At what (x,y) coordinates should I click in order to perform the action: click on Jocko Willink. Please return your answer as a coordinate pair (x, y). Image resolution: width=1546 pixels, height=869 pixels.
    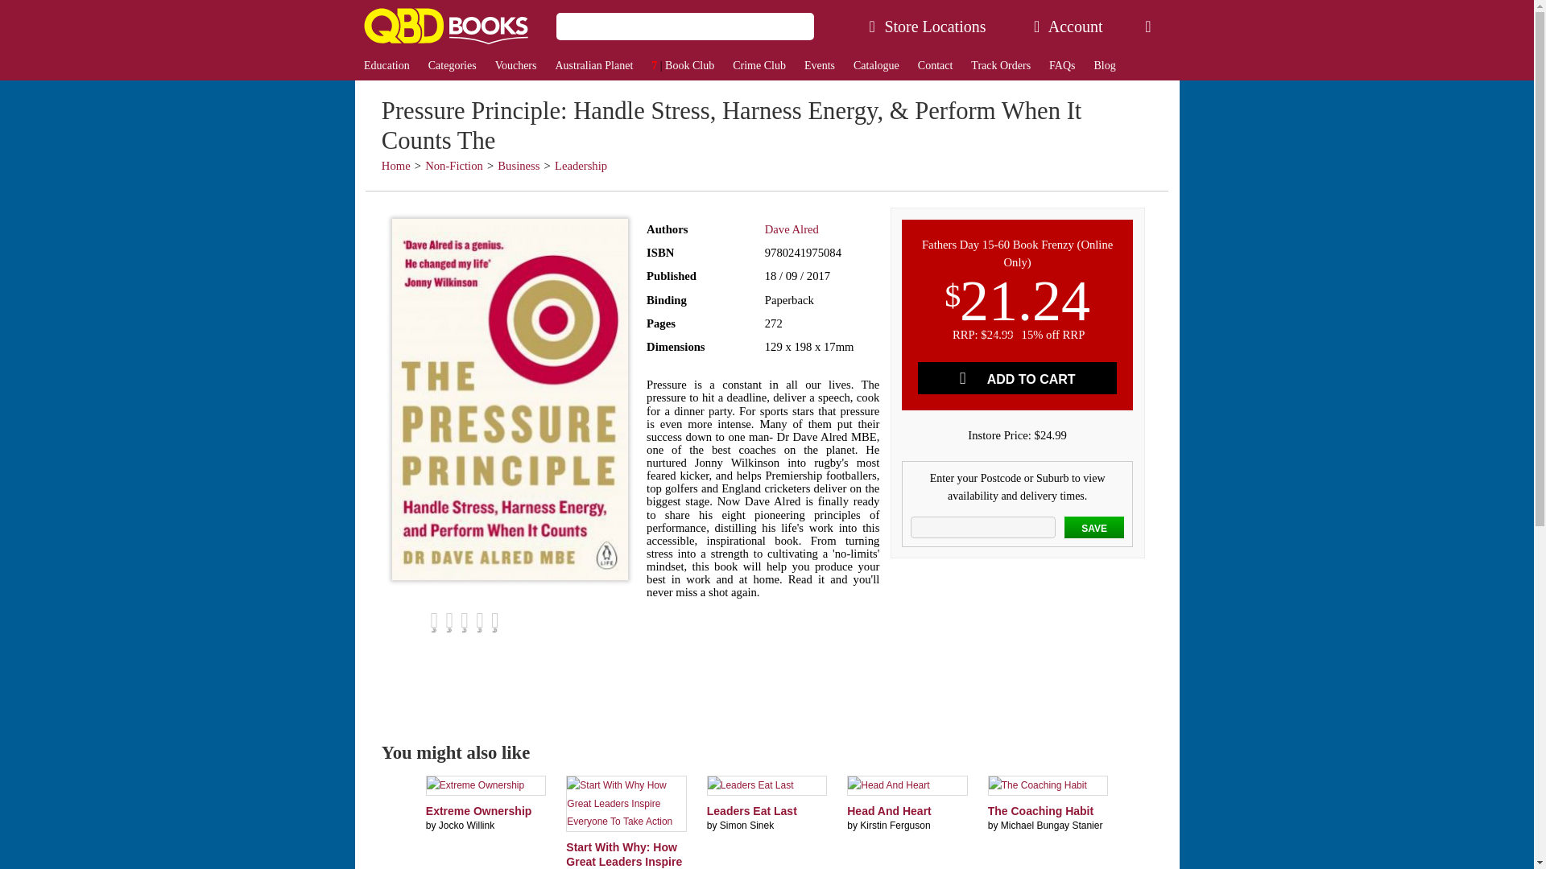
    Looking at the image, I should click on (467, 826).